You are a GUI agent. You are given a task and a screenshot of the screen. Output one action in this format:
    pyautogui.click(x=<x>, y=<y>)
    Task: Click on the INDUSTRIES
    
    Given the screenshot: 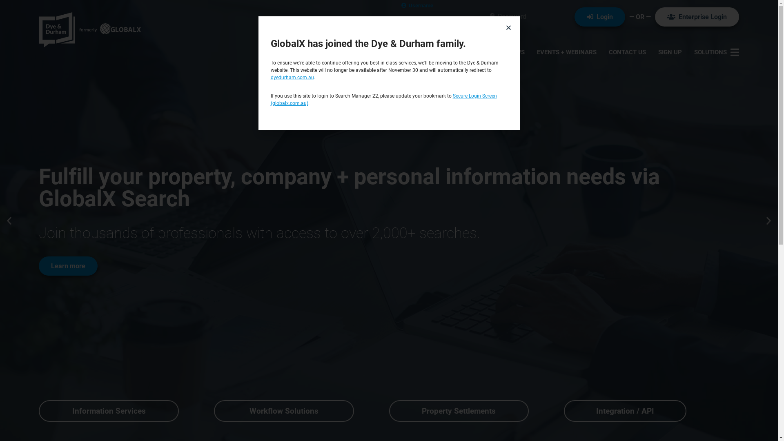 What is the action you would take?
    pyautogui.click(x=479, y=52)
    